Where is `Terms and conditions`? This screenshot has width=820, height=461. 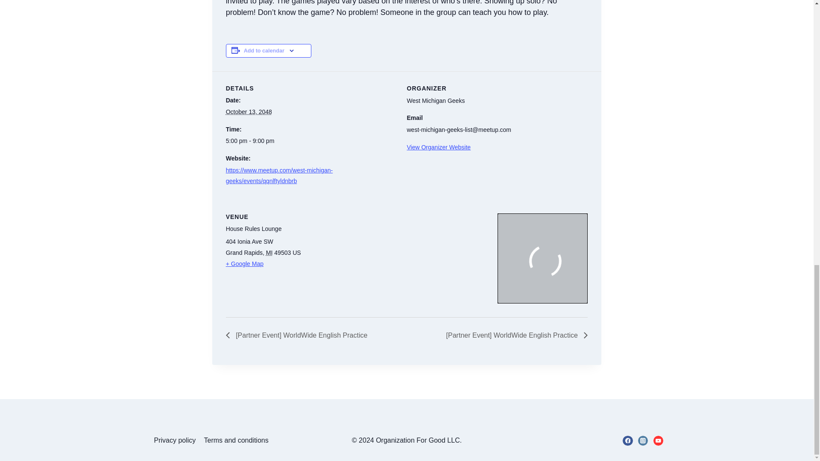 Terms and conditions is located at coordinates (236, 441).